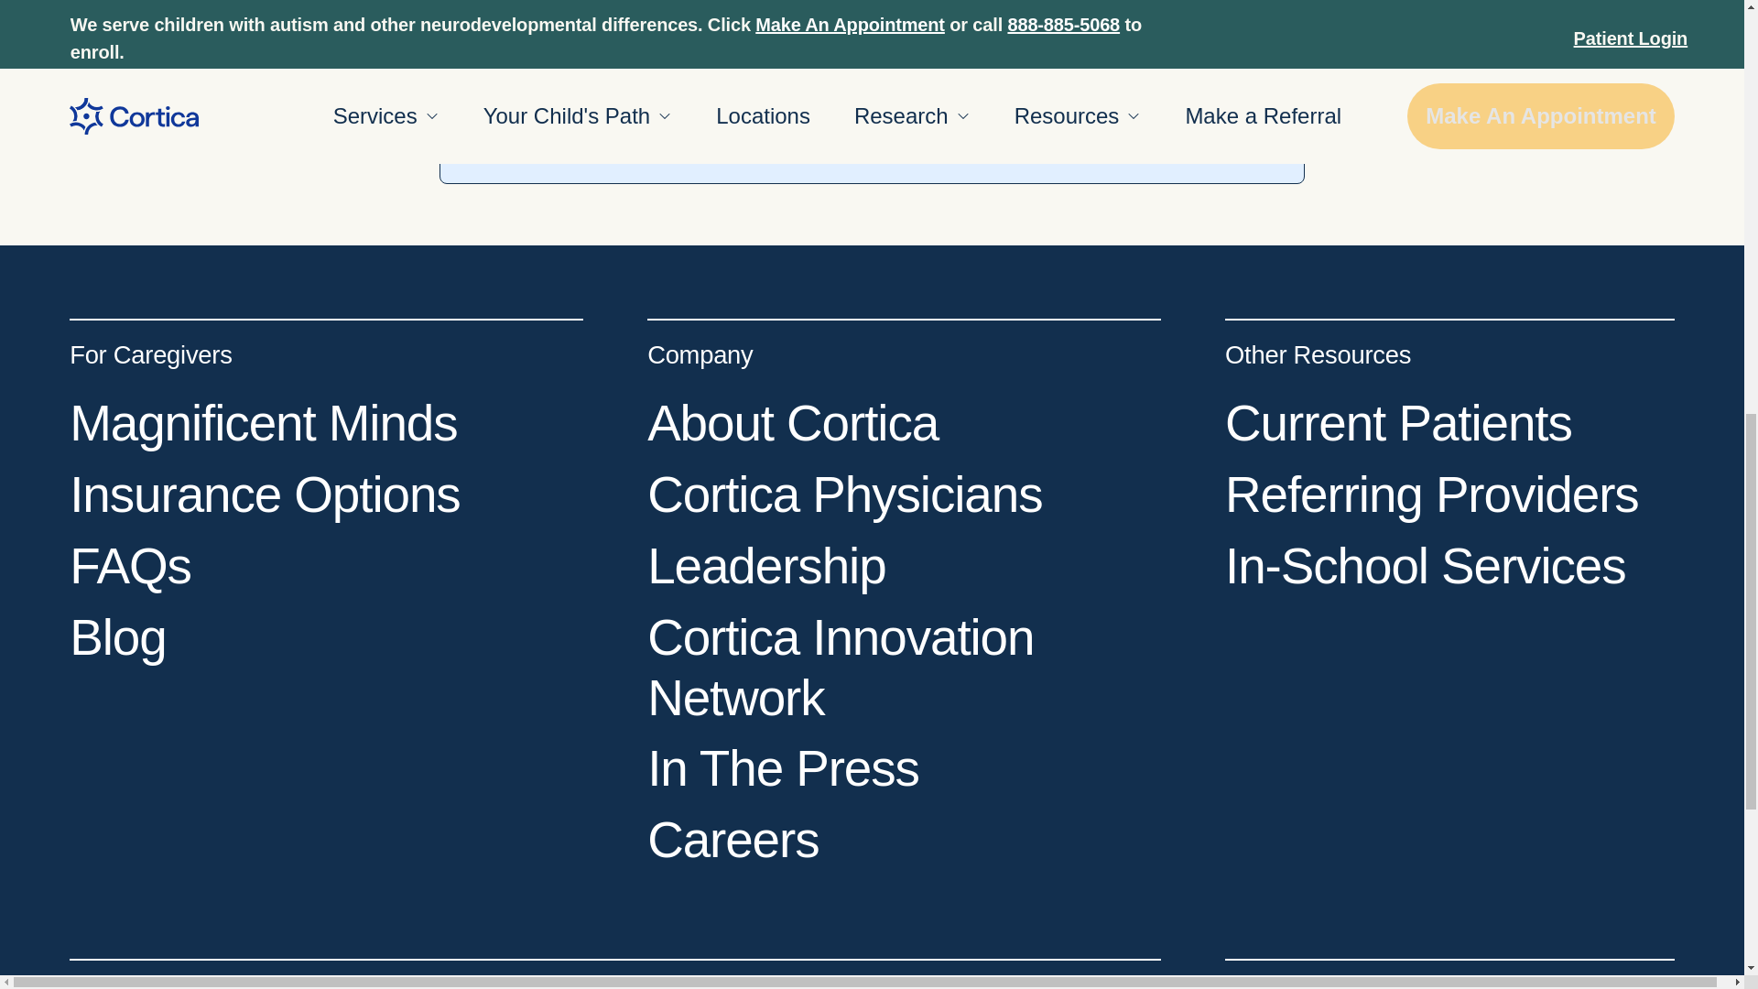 Image resolution: width=1758 pixels, height=989 pixels. What do you see at coordinates (844, 494) in the screenshot?
I see `Cortica Physicians` at bounding box center [844, 494].